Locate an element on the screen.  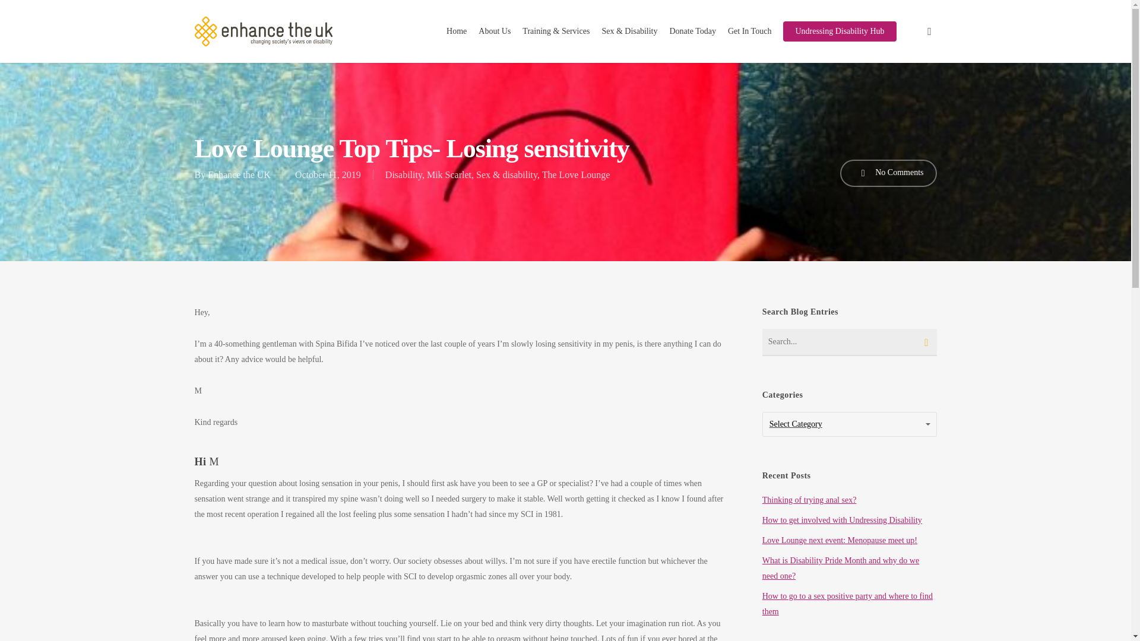
Home is located at coordinates (456, 31).